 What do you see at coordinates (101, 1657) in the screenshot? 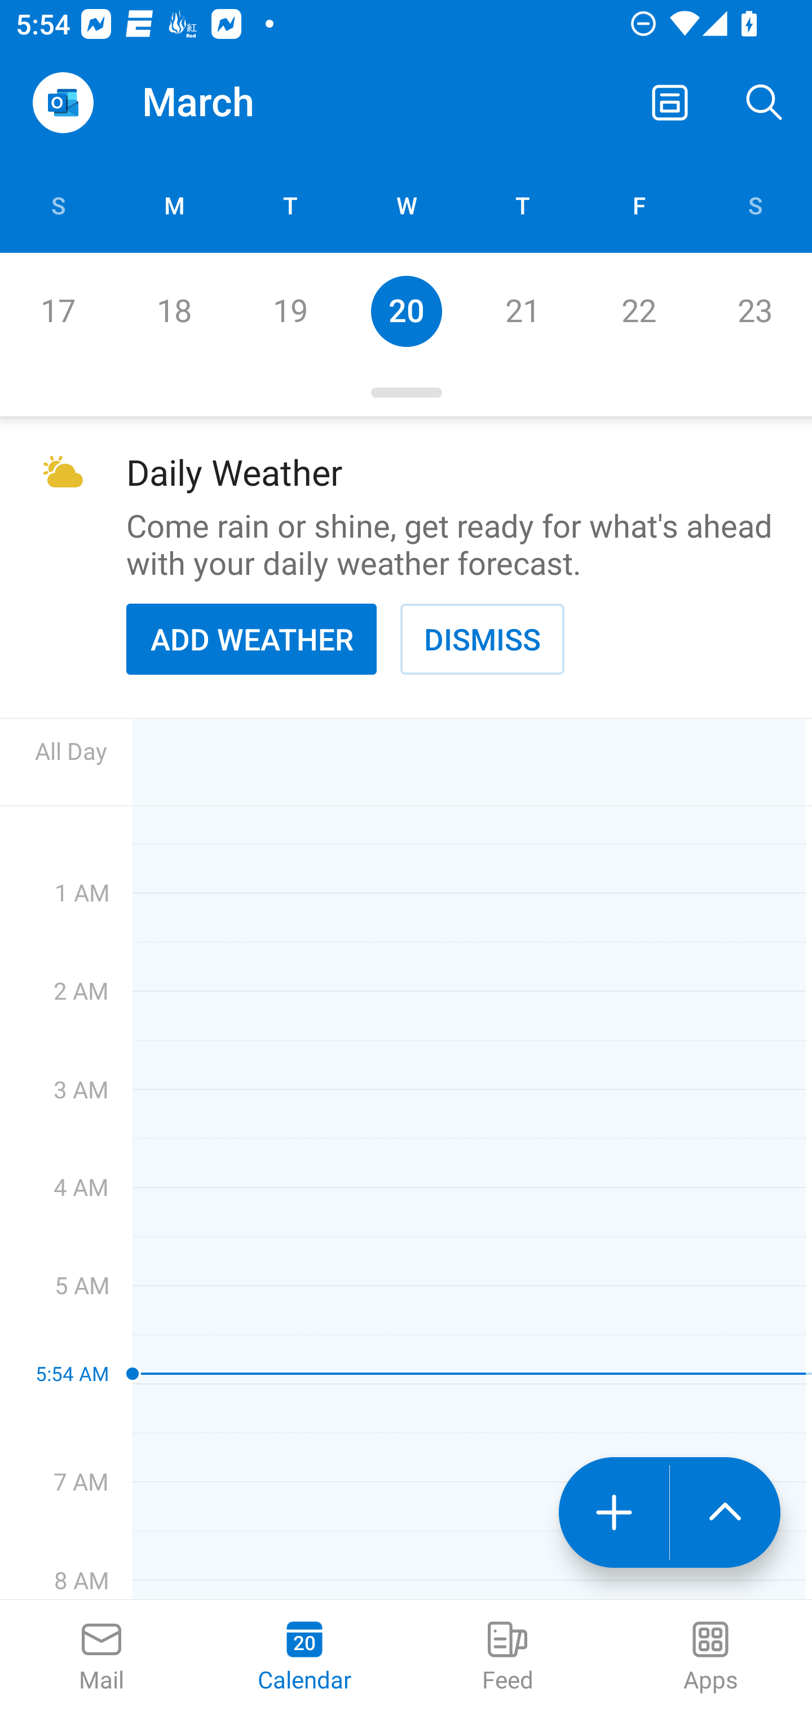
I see `Mail` at bounding box center [101, 1657].